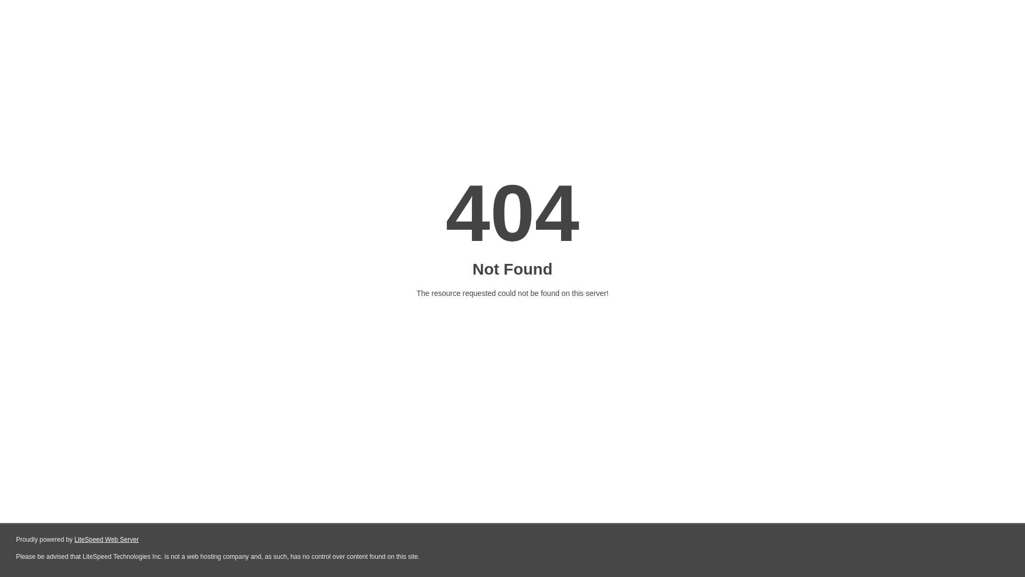 Image resolution: width=1025 pixels, height=577 pixels. I want to click on LiteSpeed Web Server, so click(107, 540).